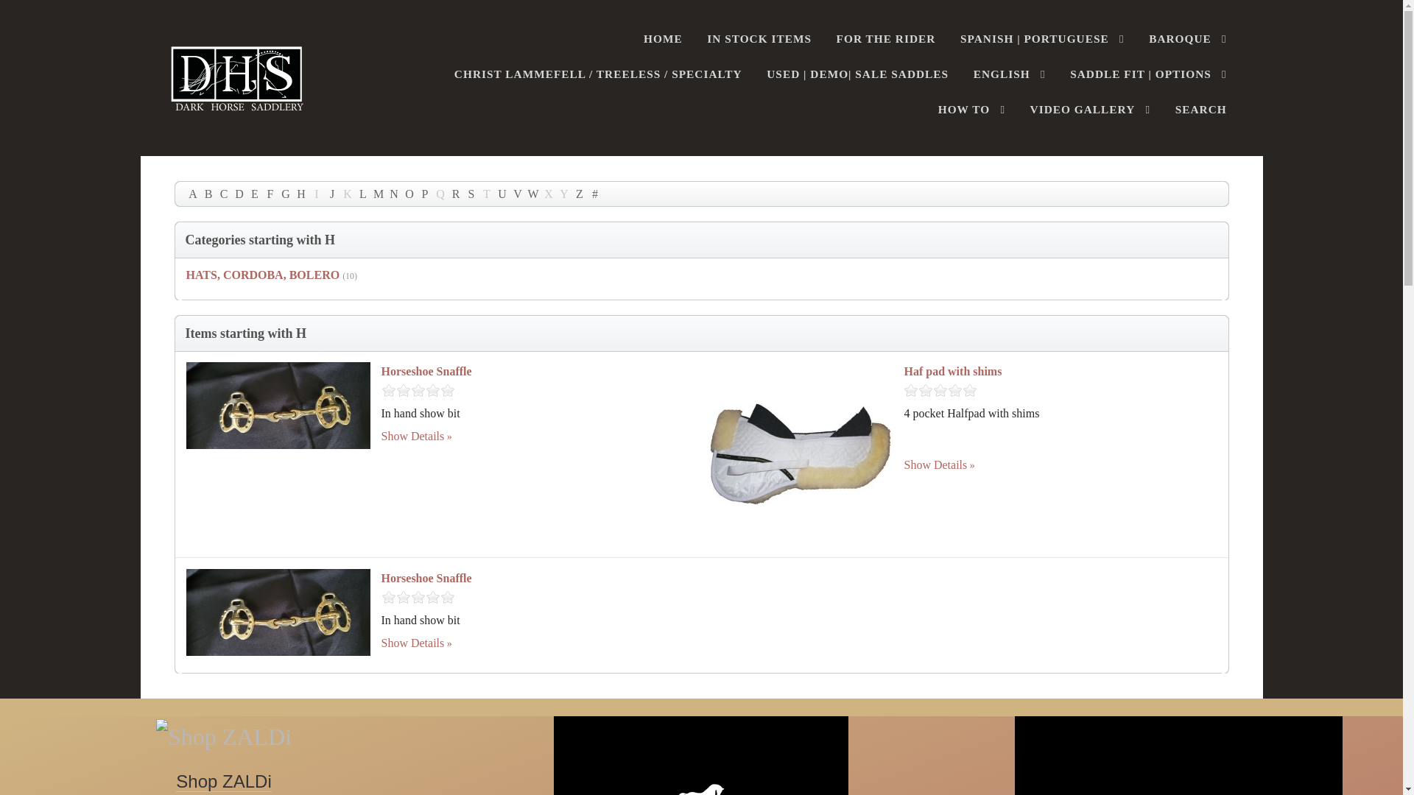  What do you see at coordinates (224, 194) in the screenshot?
I see `C` at bounding box center [224, 194].